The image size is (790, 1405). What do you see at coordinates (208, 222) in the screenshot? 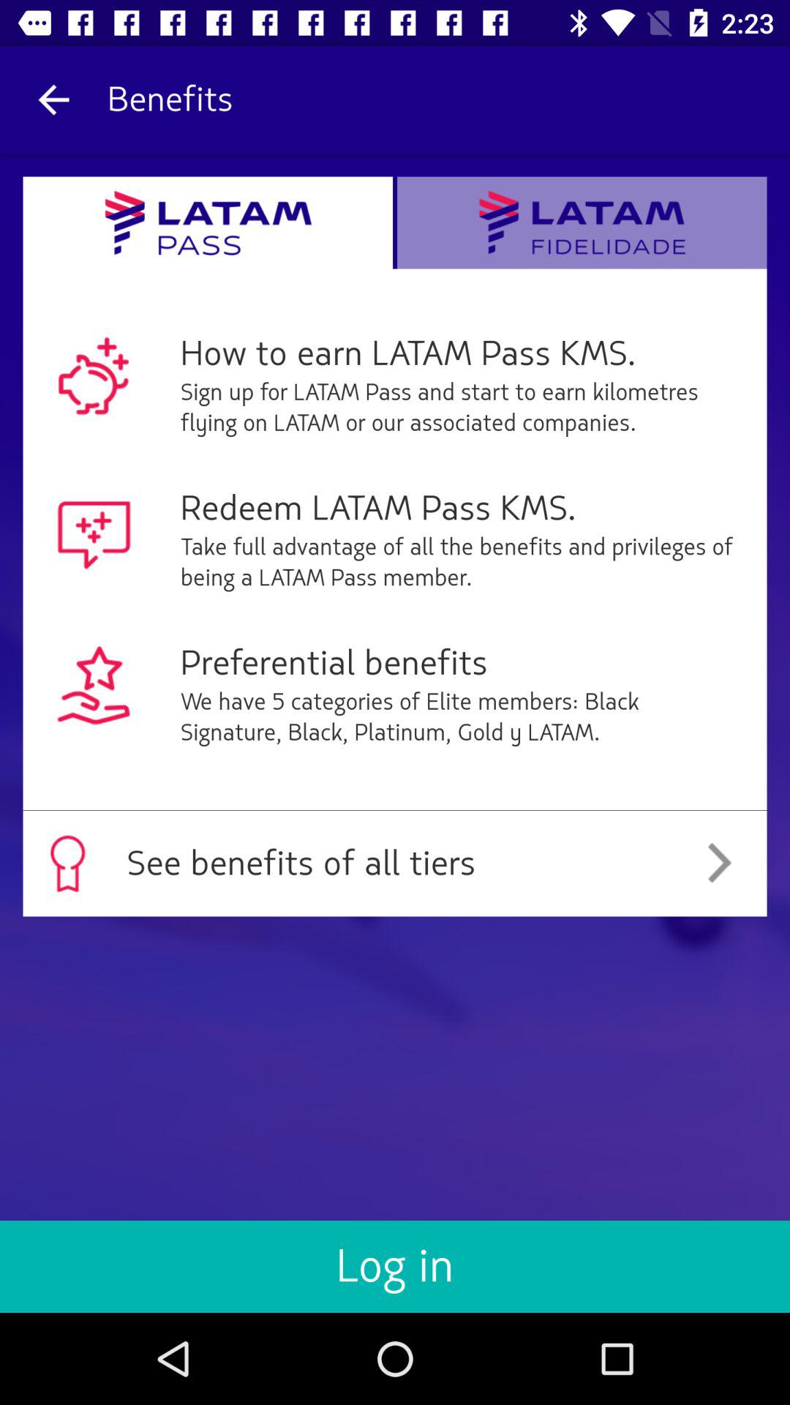
I see `open latam pass page` at bounding box center [208, 222].